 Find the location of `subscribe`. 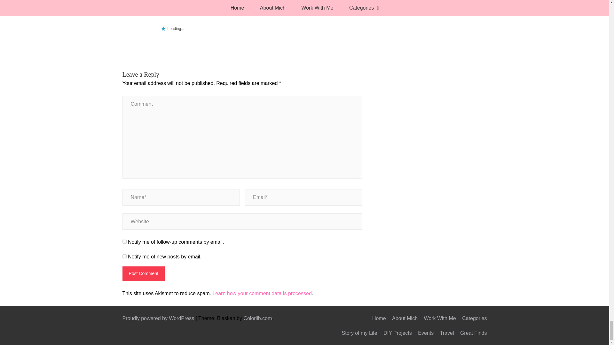

subscribe is located at coordinates (124, 256).